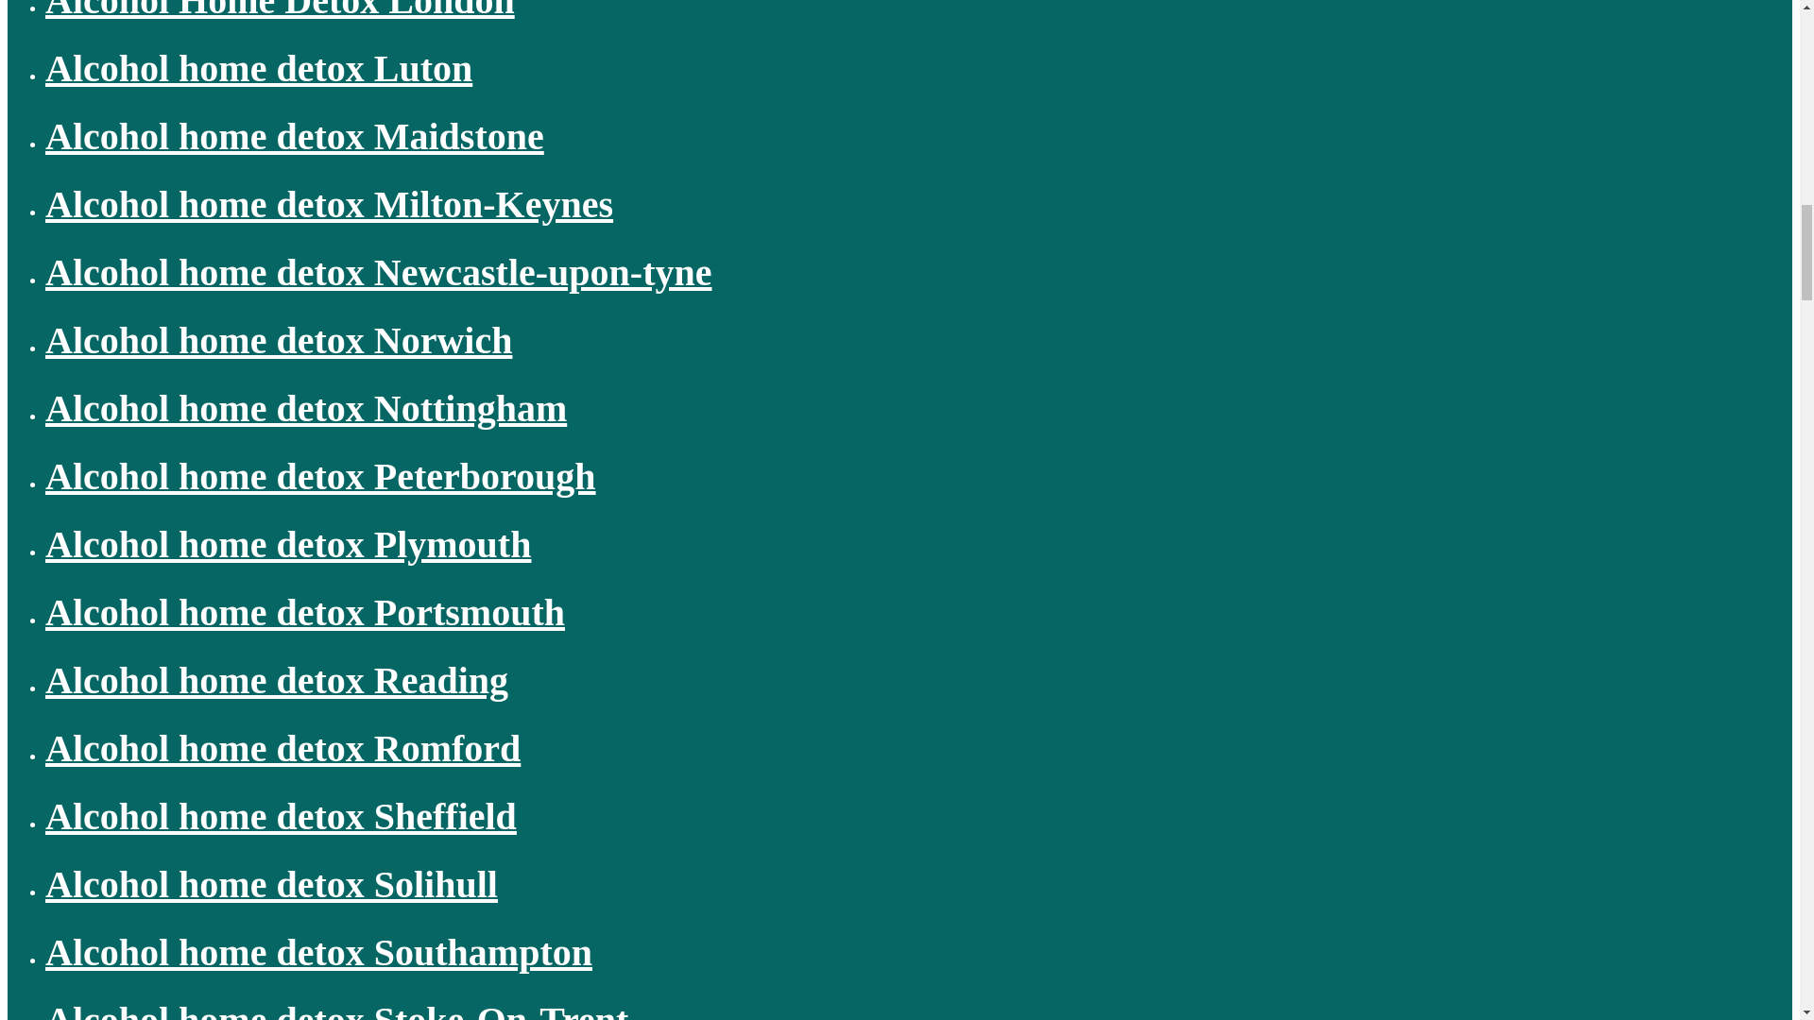 This screenshot has width=1814, height=1020. I want to click on Alcohol home detox Maidstone, so click(295, 136).